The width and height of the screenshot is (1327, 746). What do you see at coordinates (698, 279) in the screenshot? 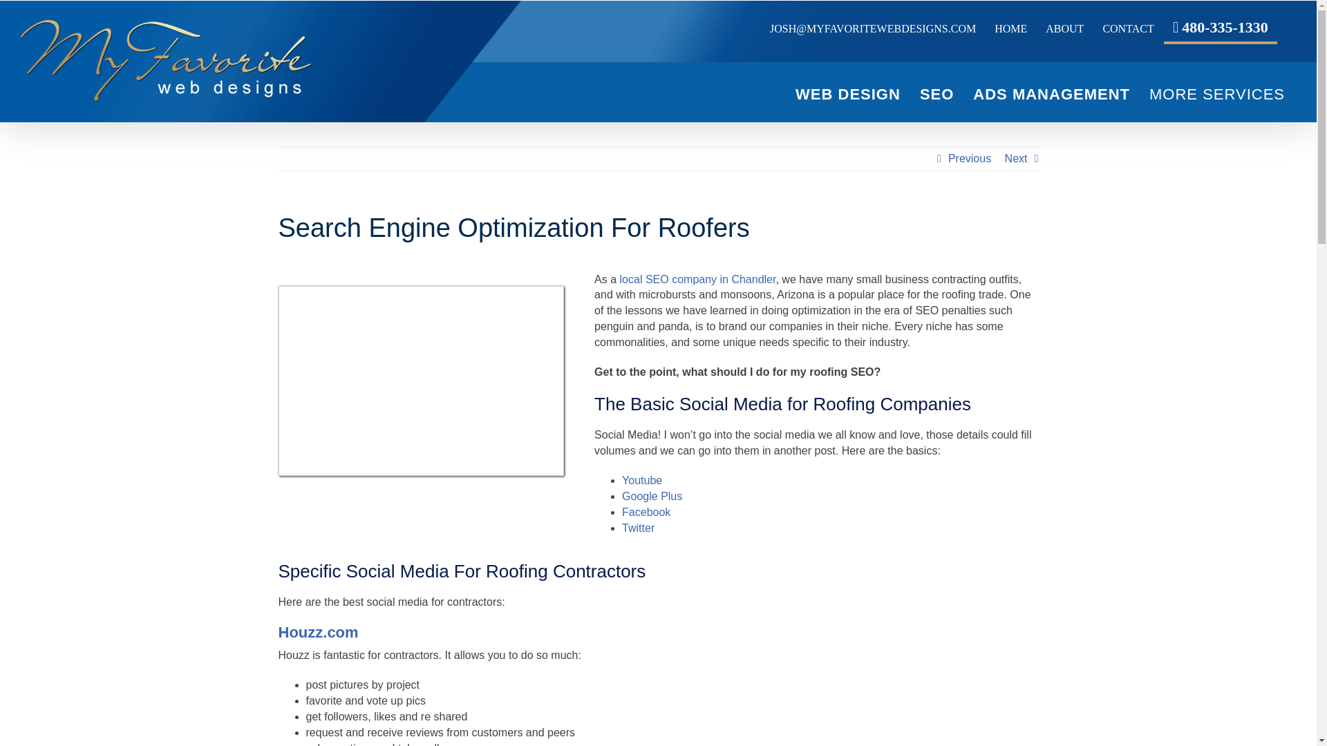
I see `chandler SEO company` at bounding box center [698, 279].